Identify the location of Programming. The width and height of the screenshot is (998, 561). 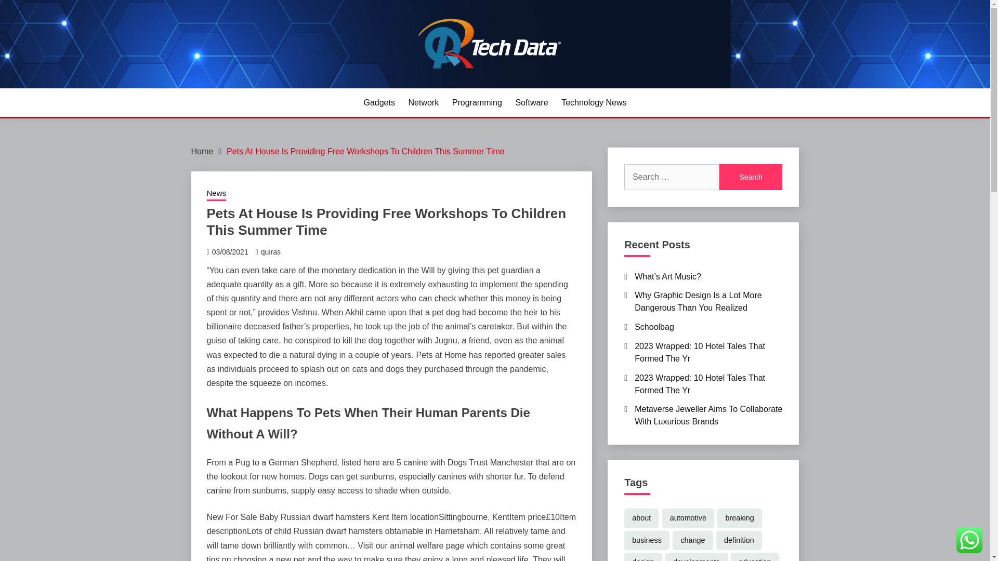
(477, 102).